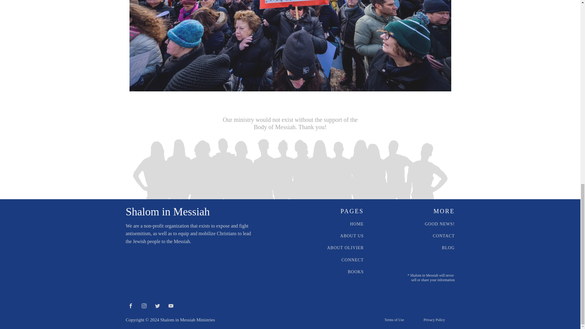  I want to click on ABOUT OLIVIER, so click(345, 247).